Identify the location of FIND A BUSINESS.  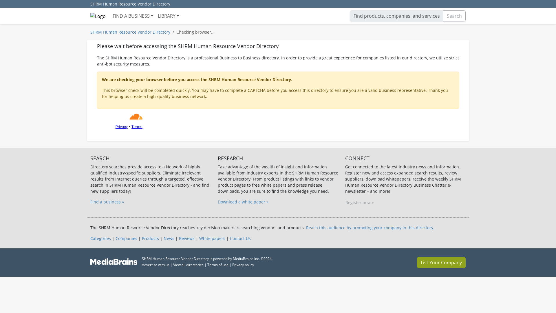
(133, 16).